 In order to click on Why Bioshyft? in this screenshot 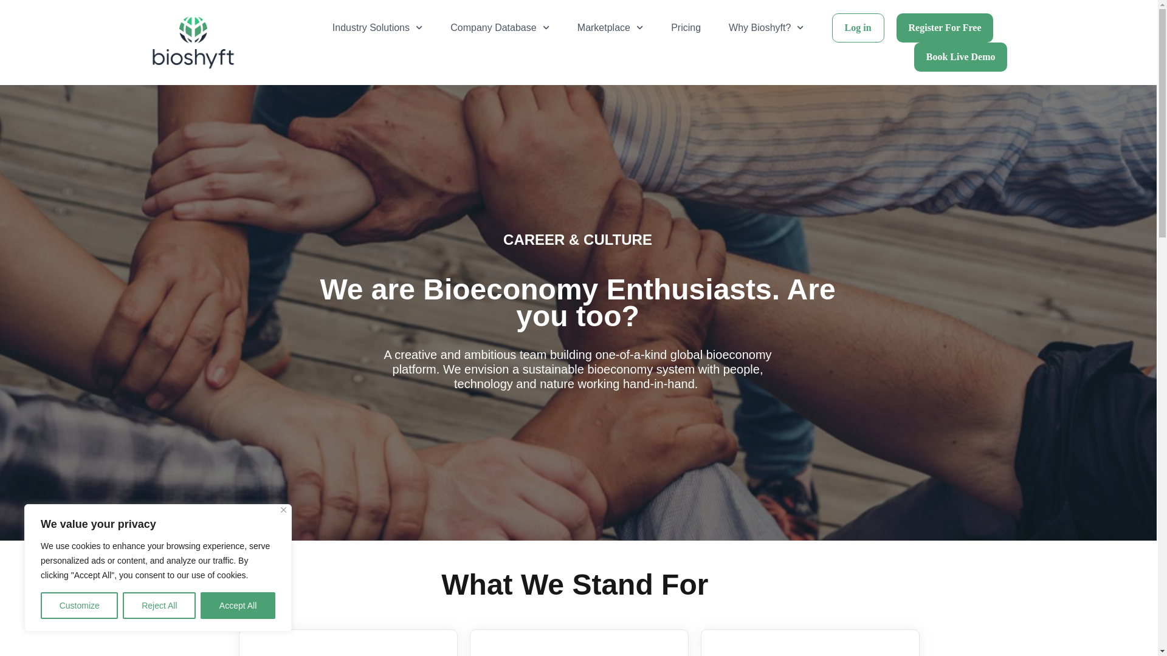, I will do `click(766, 28)`.